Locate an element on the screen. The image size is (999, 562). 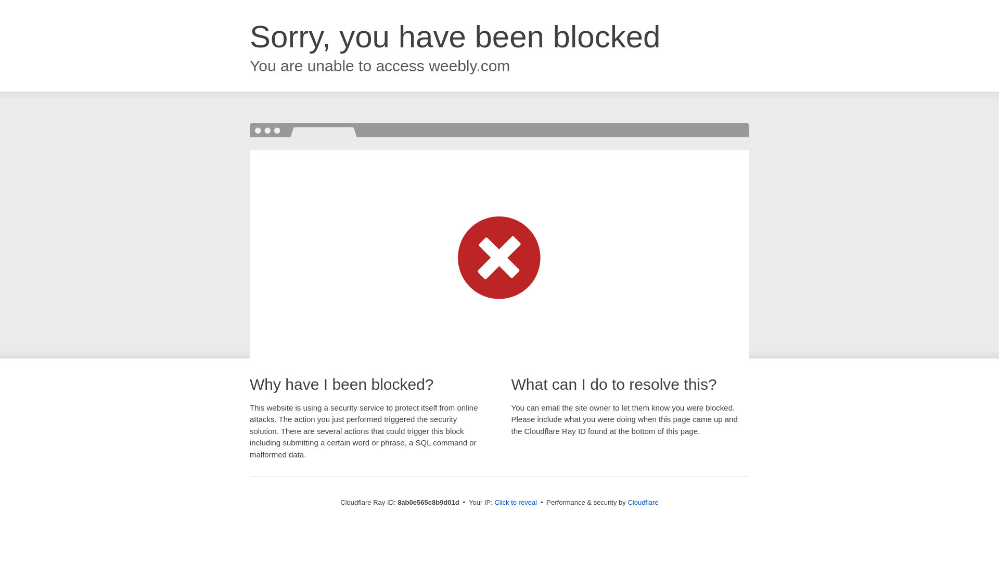
Cloudflare is located at coordinates (643, 502).